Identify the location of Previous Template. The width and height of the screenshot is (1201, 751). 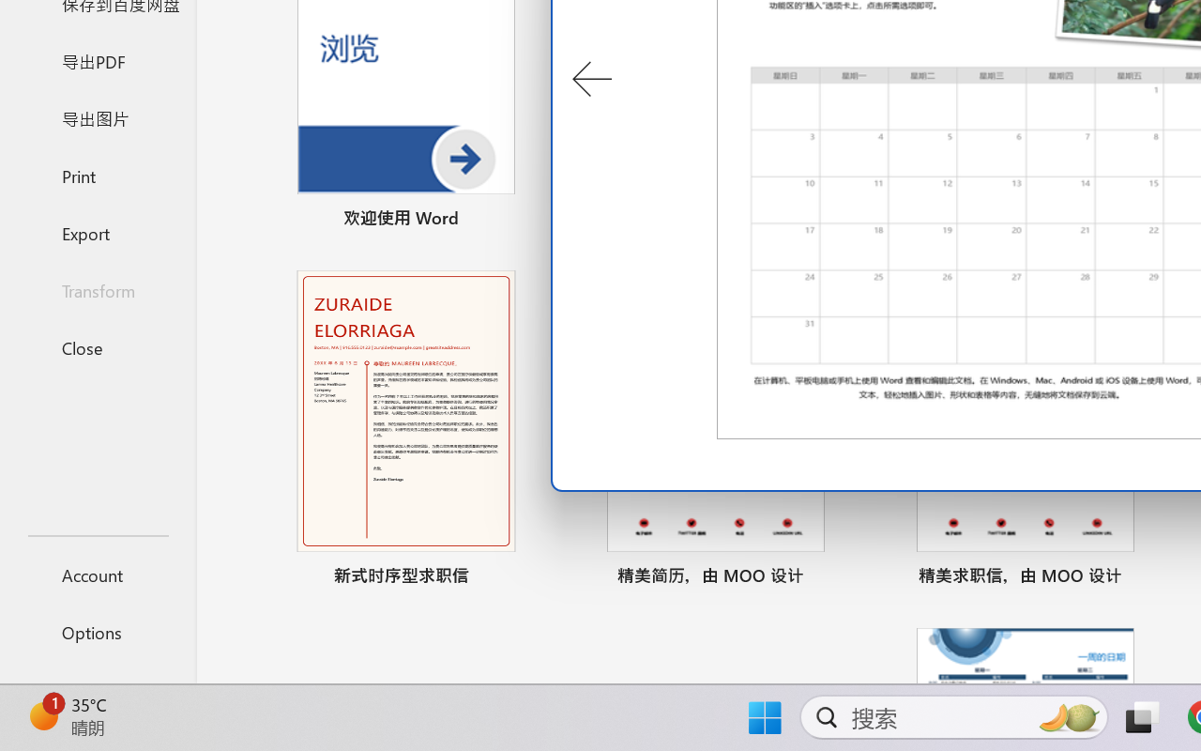
(591, 80).